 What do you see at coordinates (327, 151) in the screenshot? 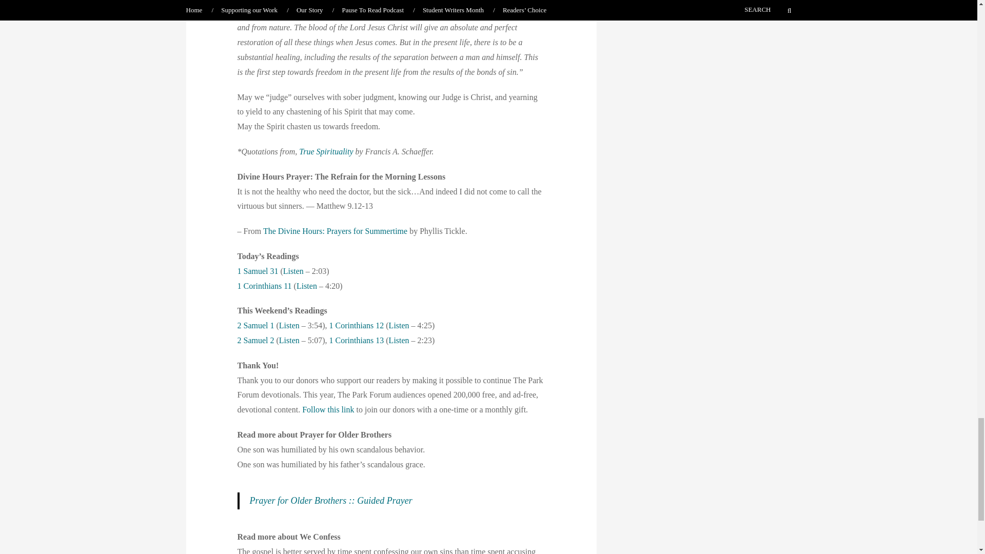
I see `True Spirituality` at bounding box center [327, 151].